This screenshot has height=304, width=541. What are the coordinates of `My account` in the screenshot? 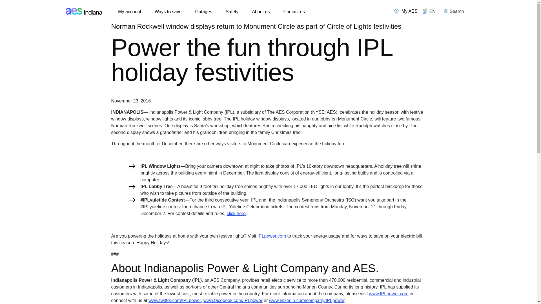 It's located at (130, 12).